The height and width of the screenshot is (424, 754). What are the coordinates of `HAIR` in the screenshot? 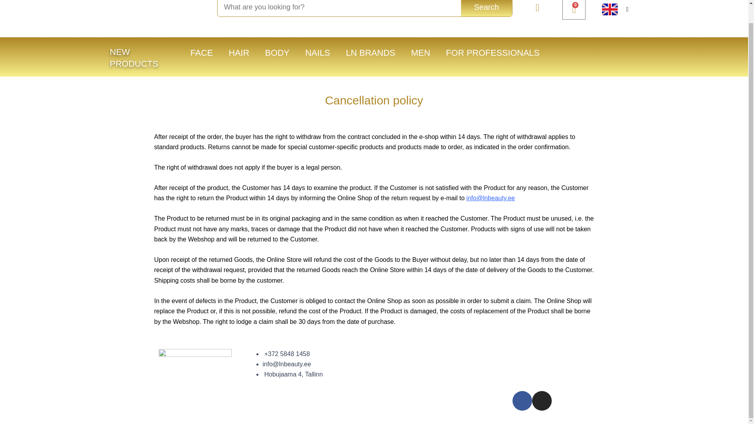 It's located at (371, 53).